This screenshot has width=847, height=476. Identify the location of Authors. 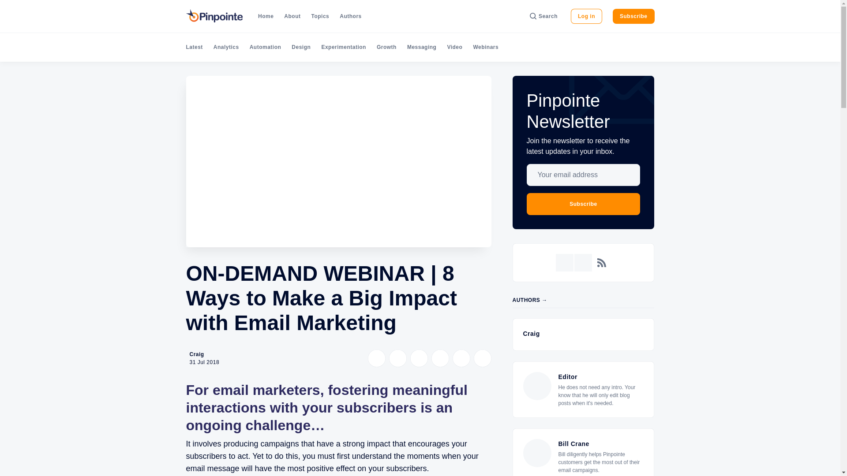
(350, 16).